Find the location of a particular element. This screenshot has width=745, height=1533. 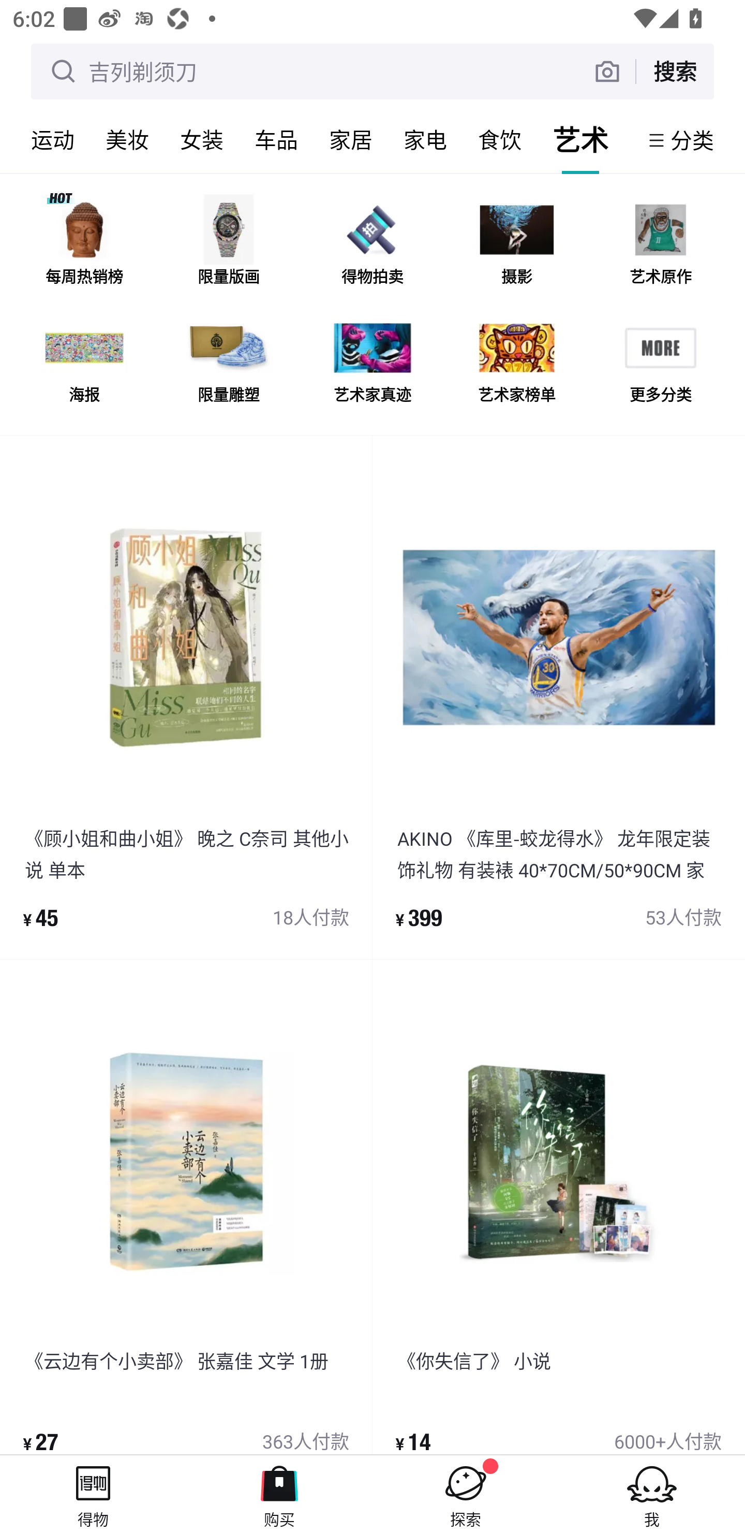

分类 is located at coordinates (692, 140).